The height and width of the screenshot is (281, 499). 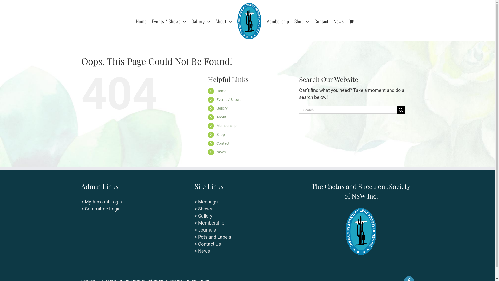 I want to click on About, so click(x=221, y=117).